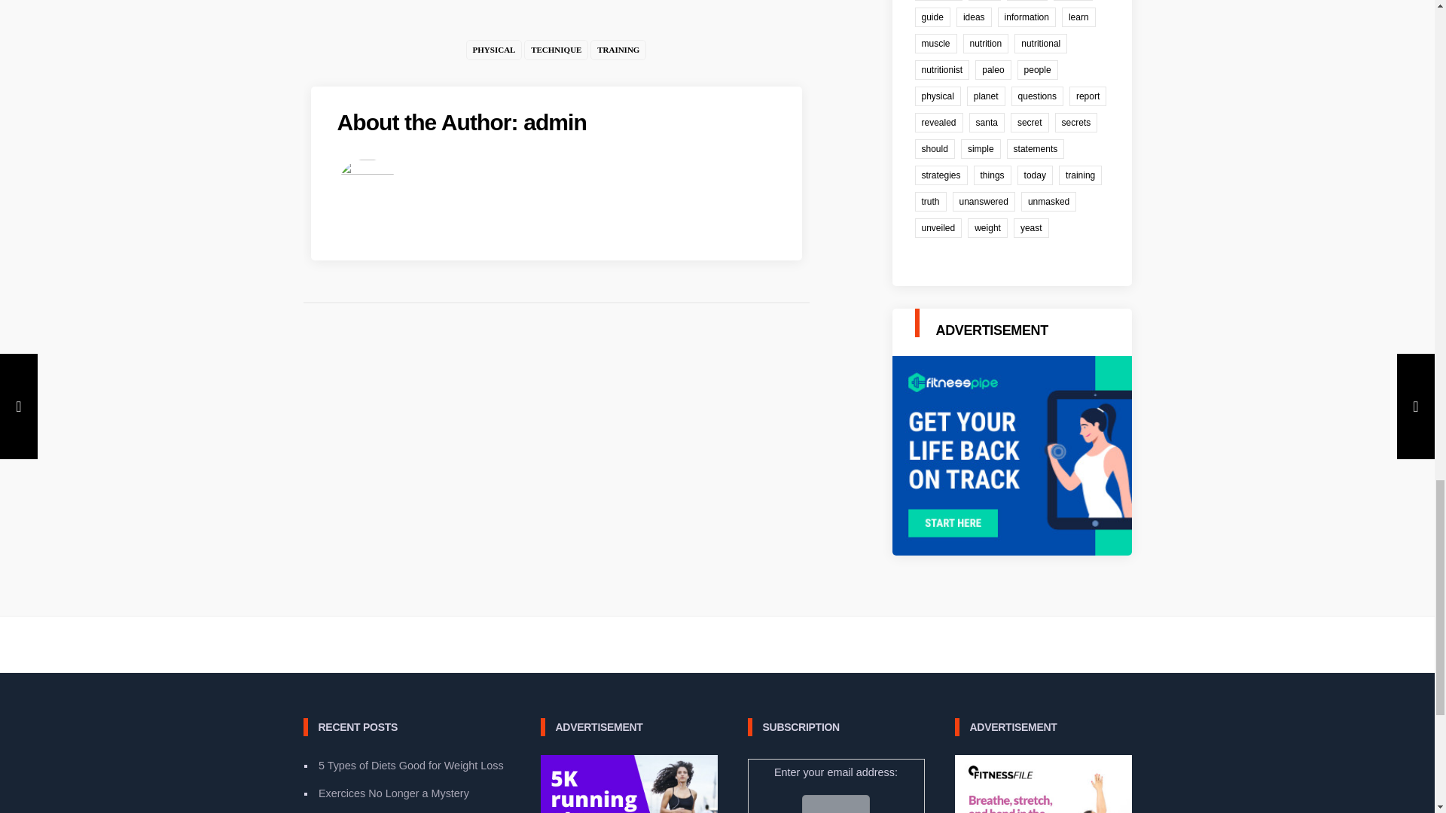 The width and height of the screenshot is (1446, 813). Describe the element at coordinates (618, 50) in the screenshot. I see `TRAINING` at that location.